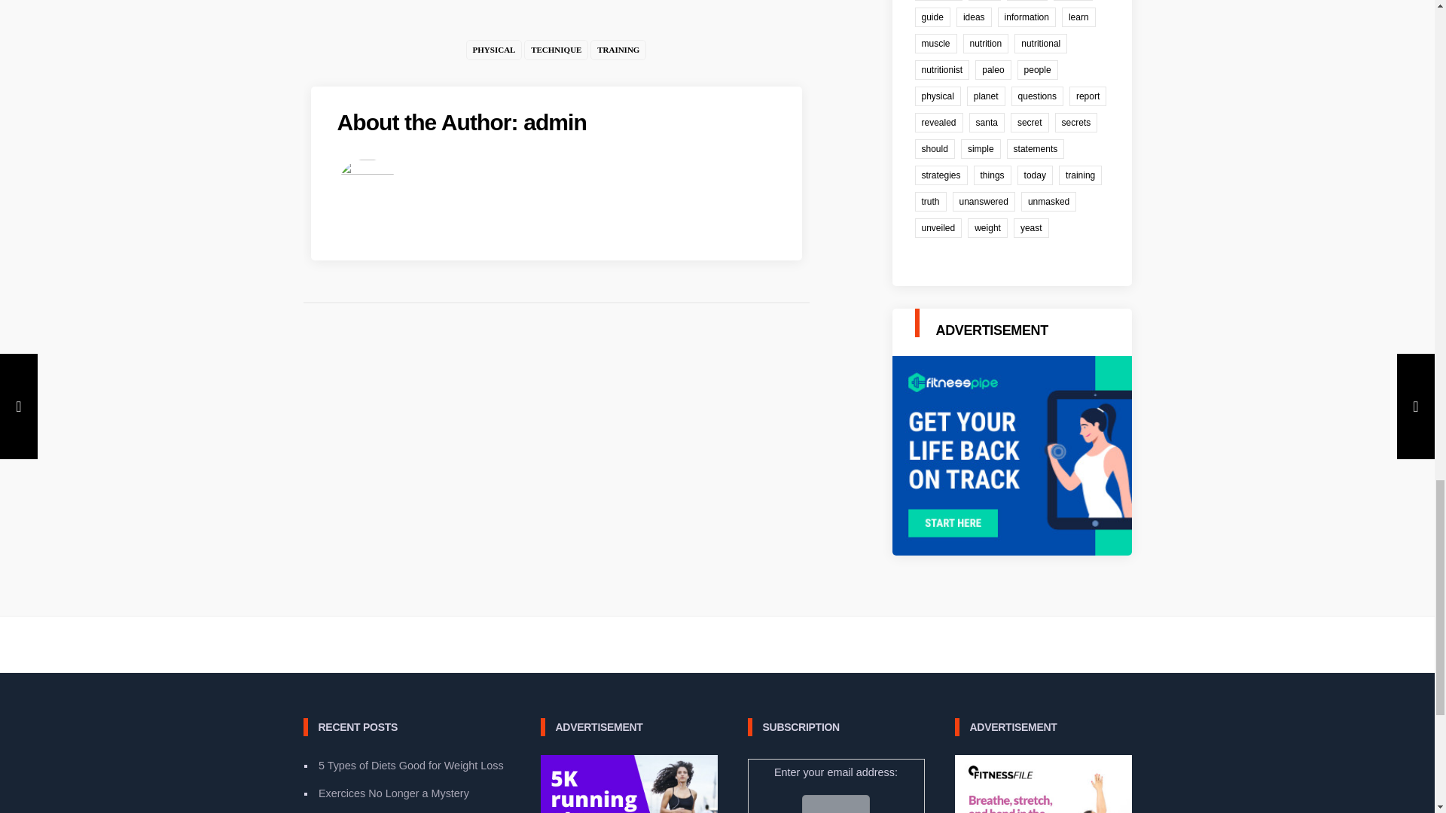 The width and height of the screenshot is (1446, 813). Describe the element at coordinates (618, 50) in the screenshot. I see `TRAINING` at that location.